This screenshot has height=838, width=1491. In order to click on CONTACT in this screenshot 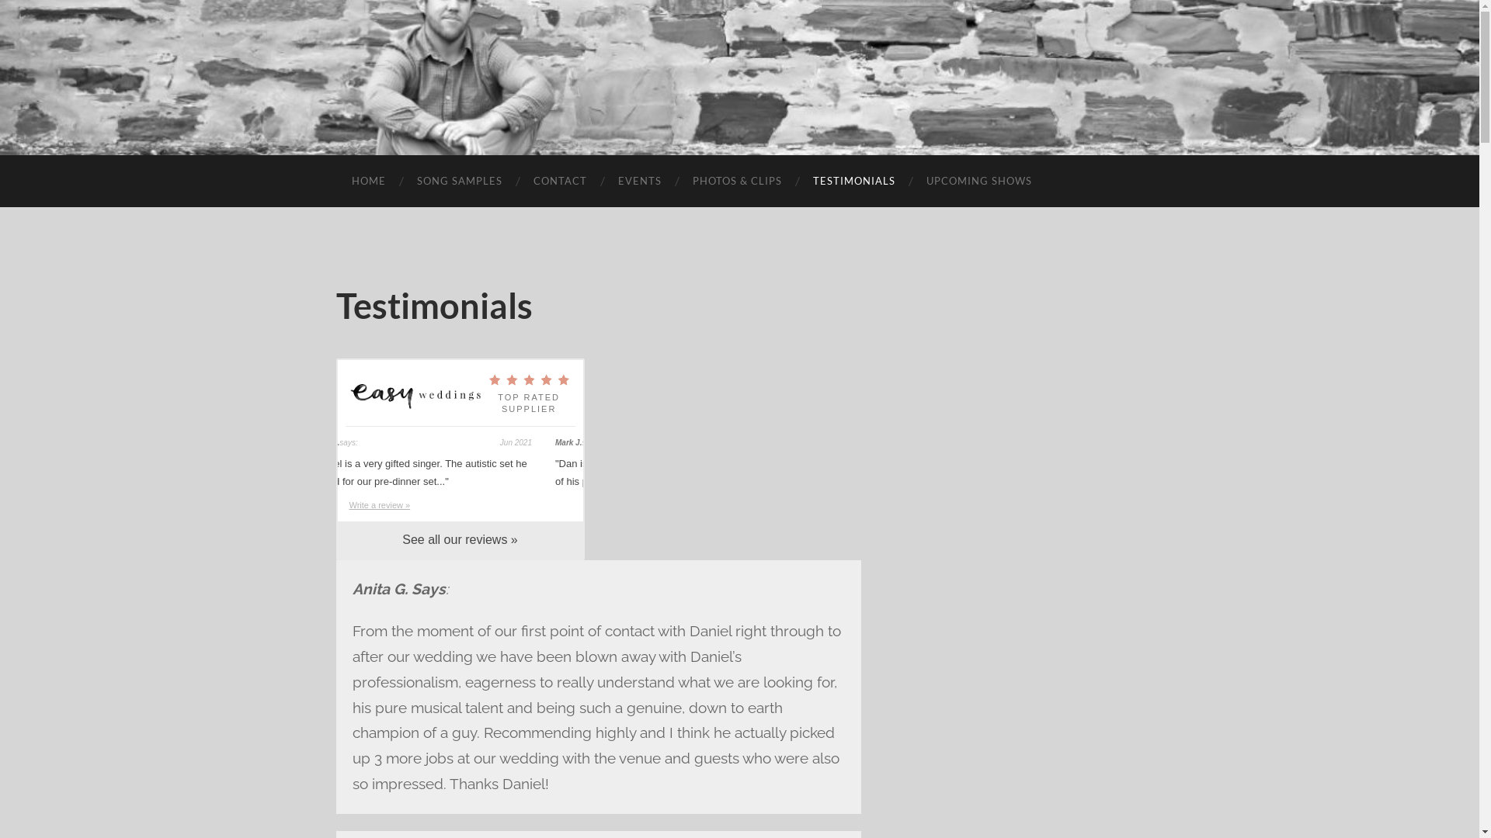, I will do `click(559, 182)`.